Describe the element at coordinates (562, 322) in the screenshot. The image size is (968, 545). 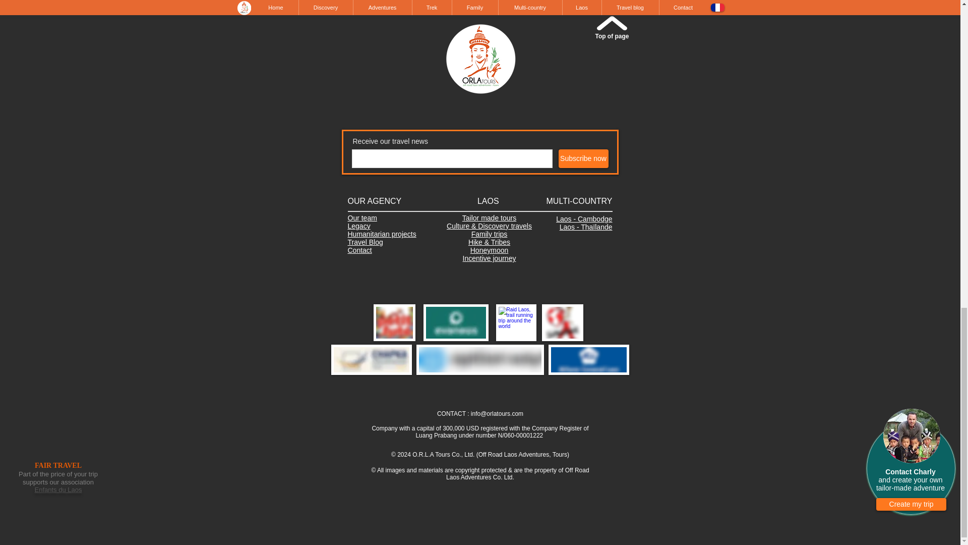
I see `Guide du Routard, travel in Laos` at that location.